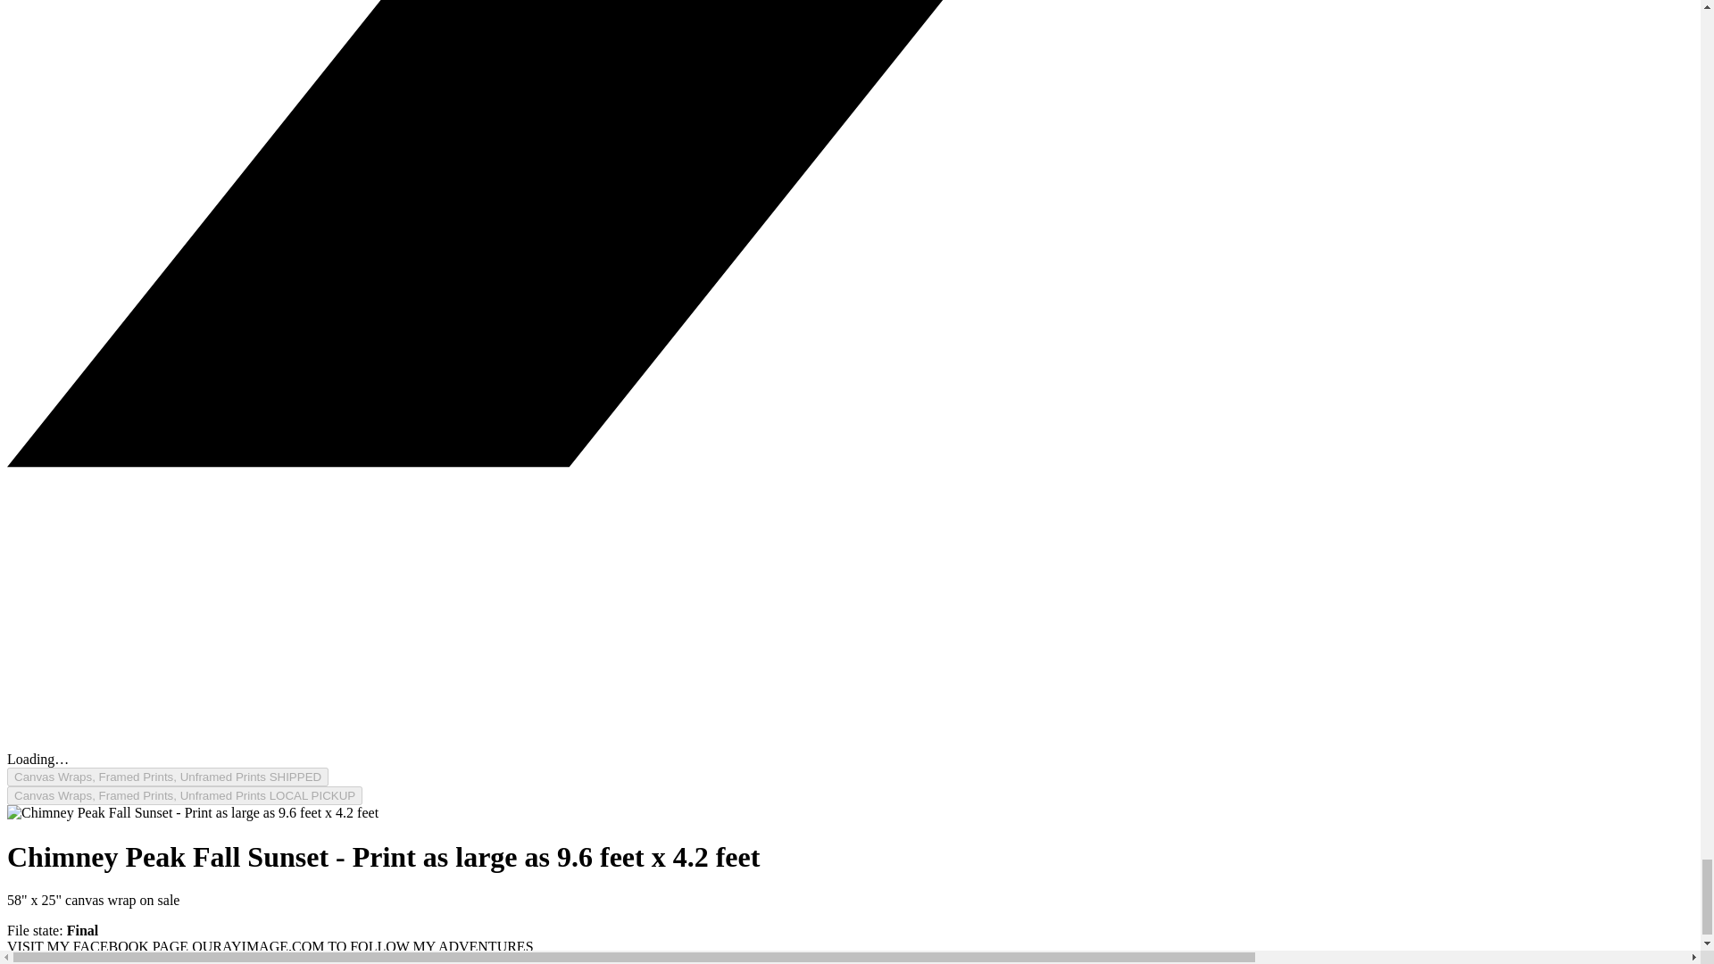 Image resolution: width=1714 pixels, height=964 pixels. Describe the element at coordinates (184, 795) in the screenshot. I see `Canvas Wraps, Framed Prints, Unframed Prints LOCAL PICKUP` at that location.